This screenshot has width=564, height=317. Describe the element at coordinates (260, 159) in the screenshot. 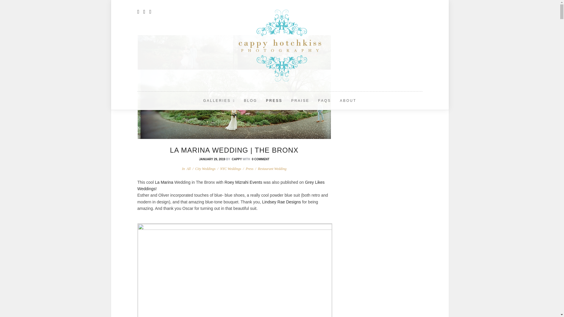

I see `0 COMMENT` at that location.